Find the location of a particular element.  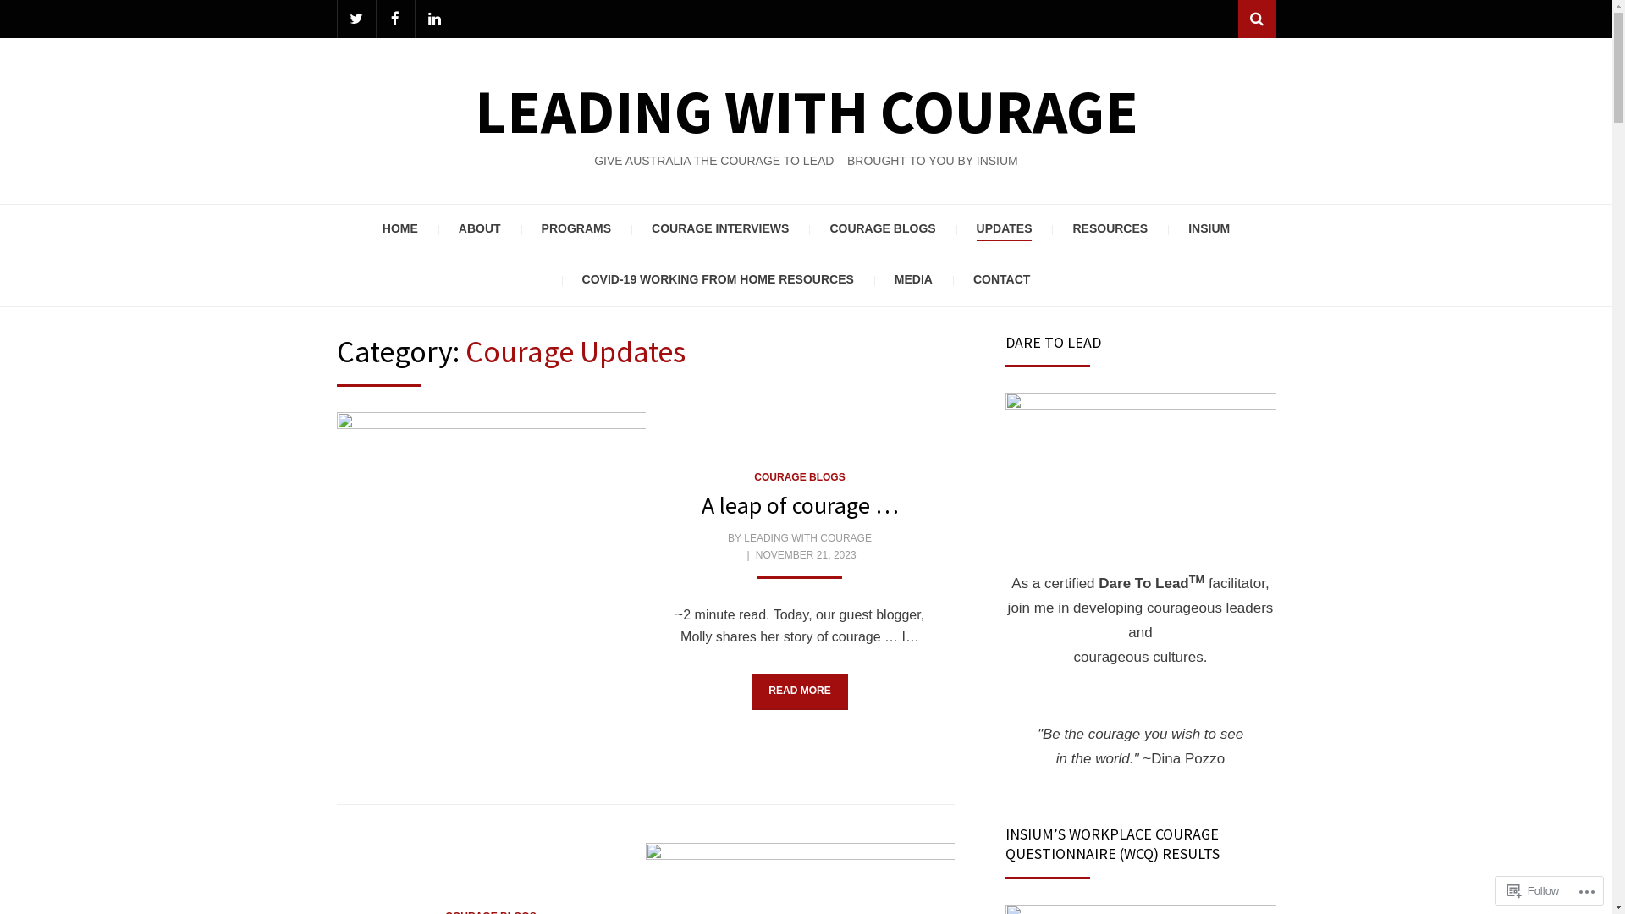

COURAGE BLOGS is located at coordinates (799, 477).